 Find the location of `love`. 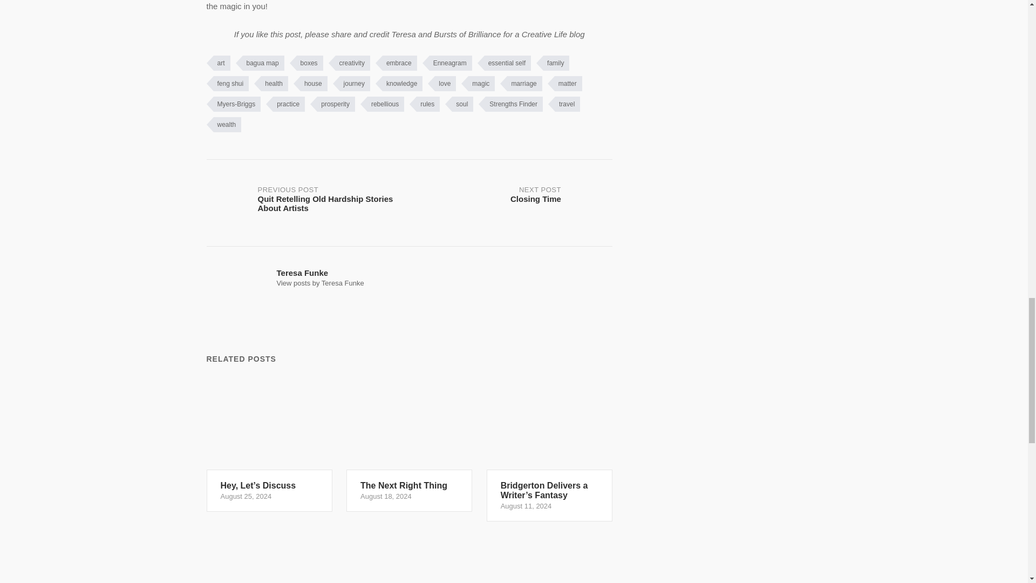

love is located at coordinates (441, 83).